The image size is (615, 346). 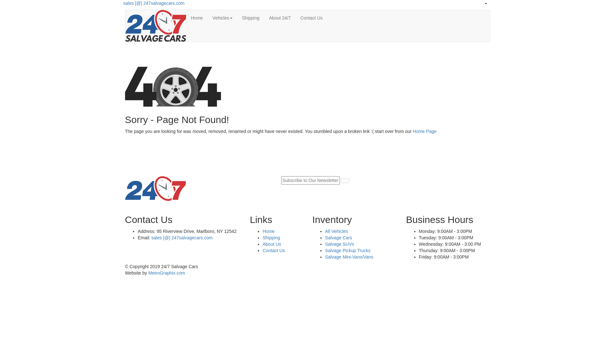 What do you see at coordinates (154, 3) in the screenshot?
I see `sales [@] 247salvagecars.com` at bounding box center [154, 3].